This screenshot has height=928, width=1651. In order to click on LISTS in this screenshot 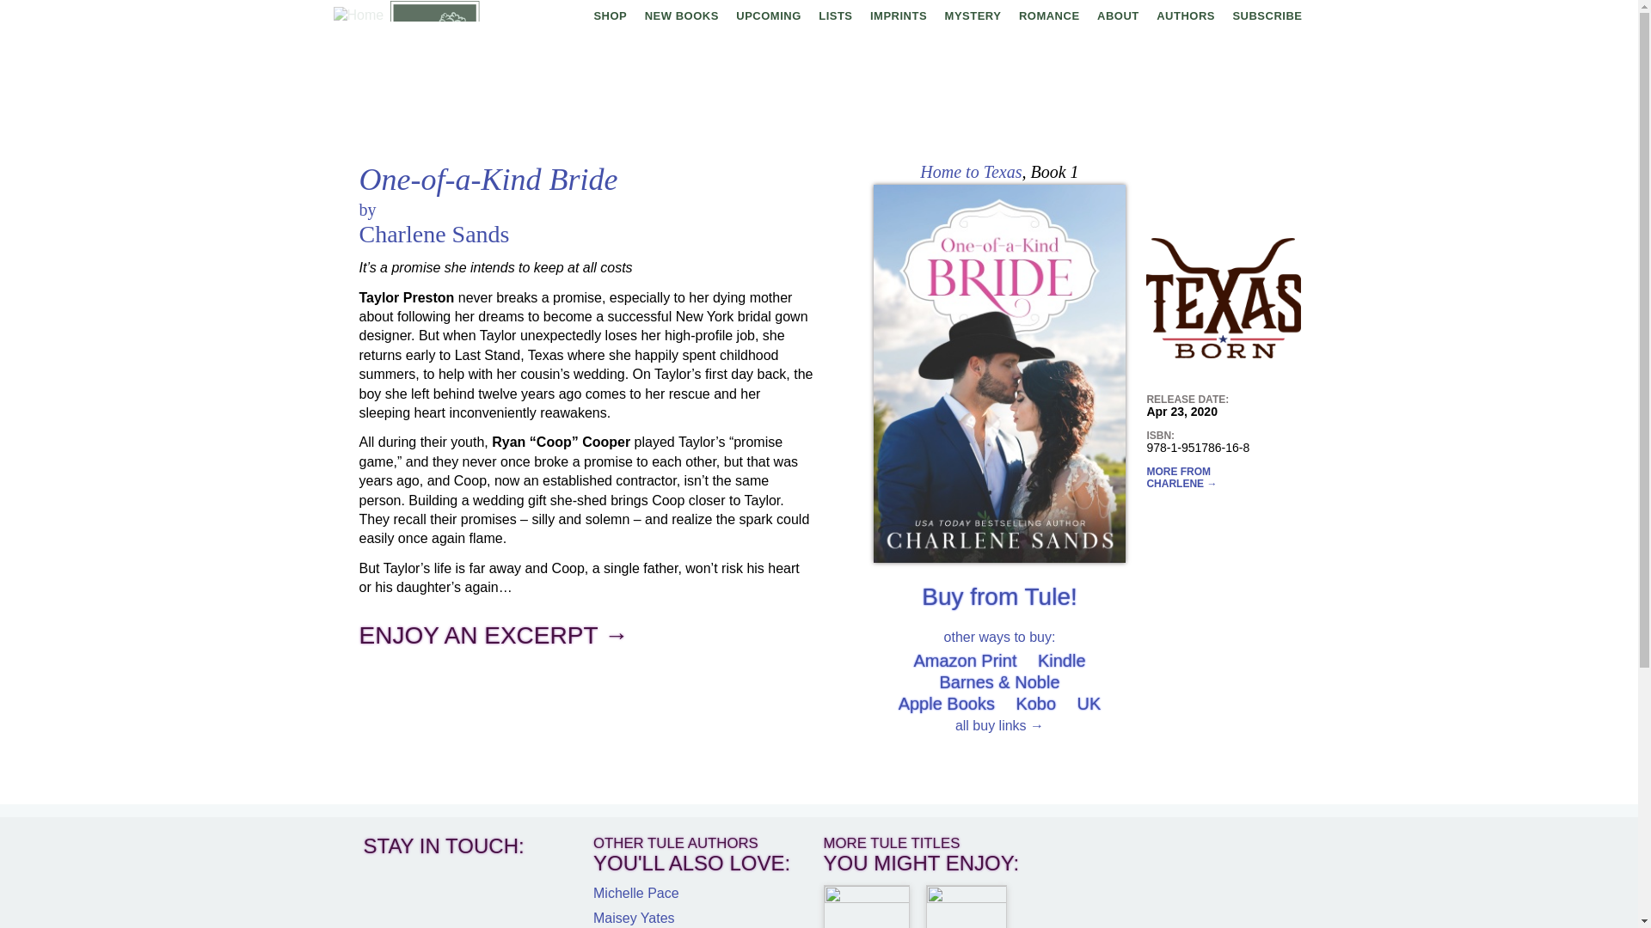, I will do `click(835, 15)`.